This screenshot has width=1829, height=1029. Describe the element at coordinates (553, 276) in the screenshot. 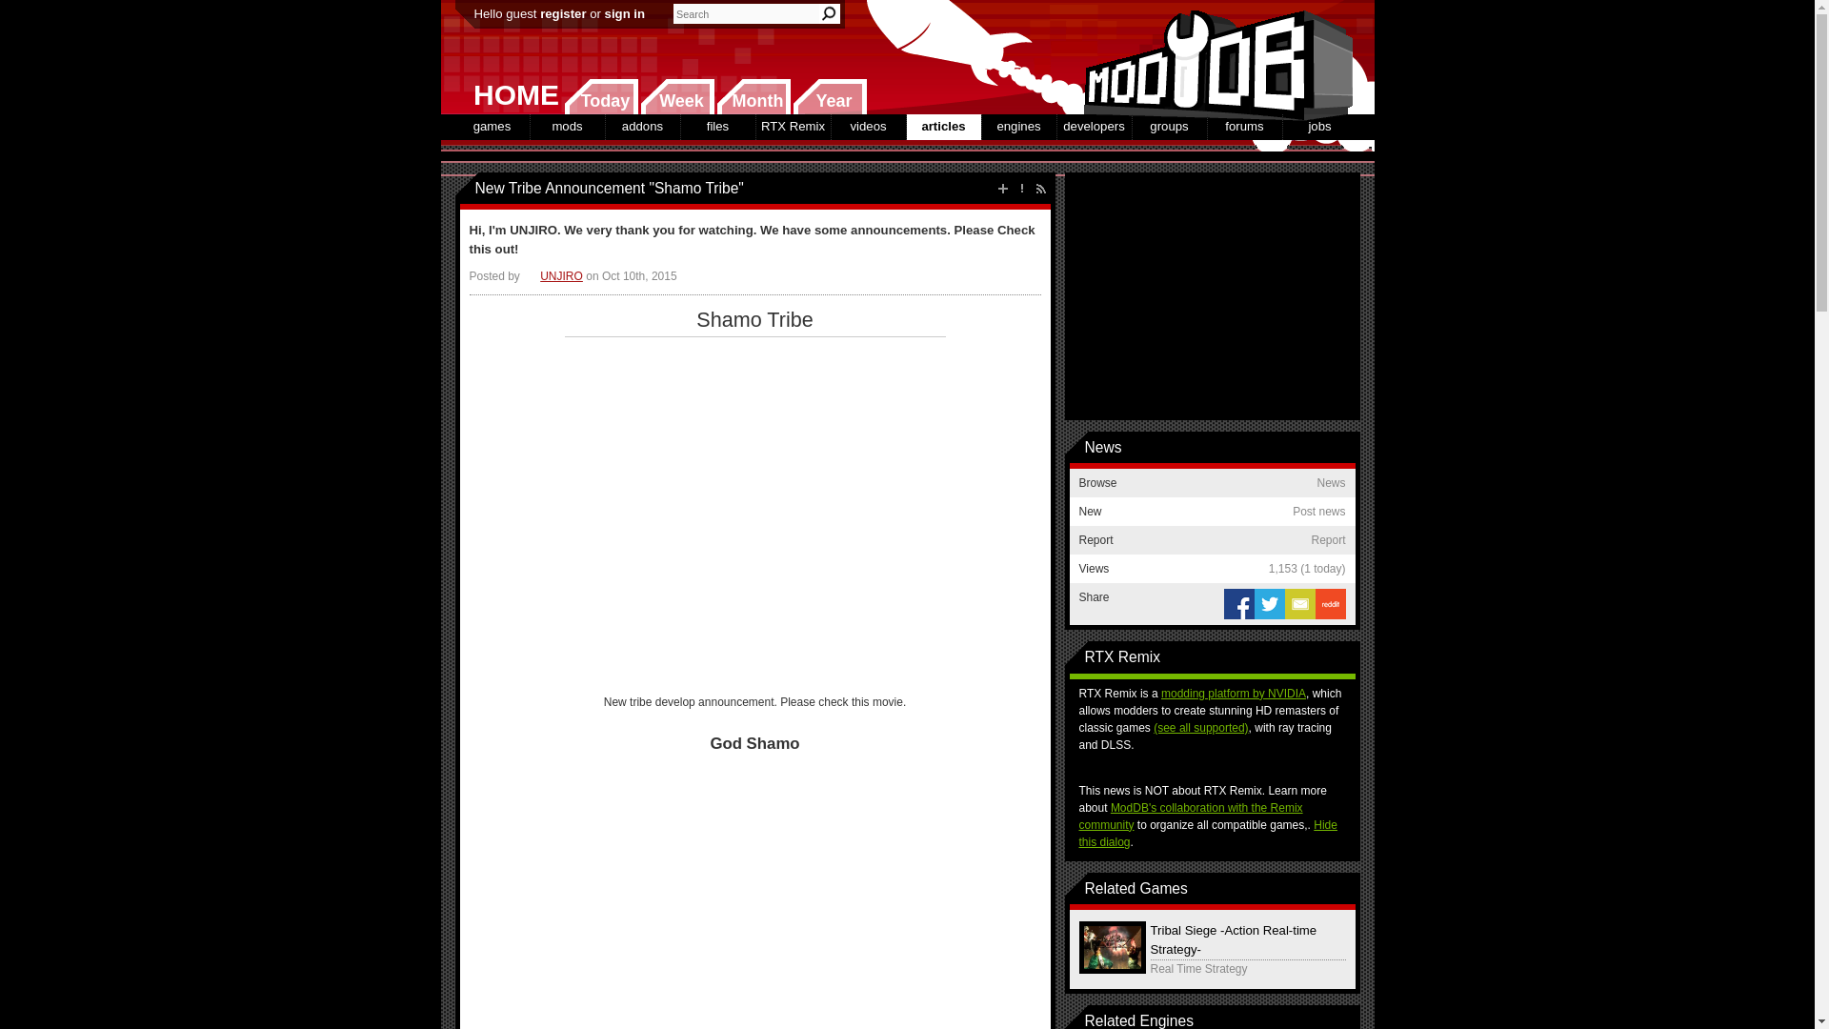

I see `Article Manager` at that location.